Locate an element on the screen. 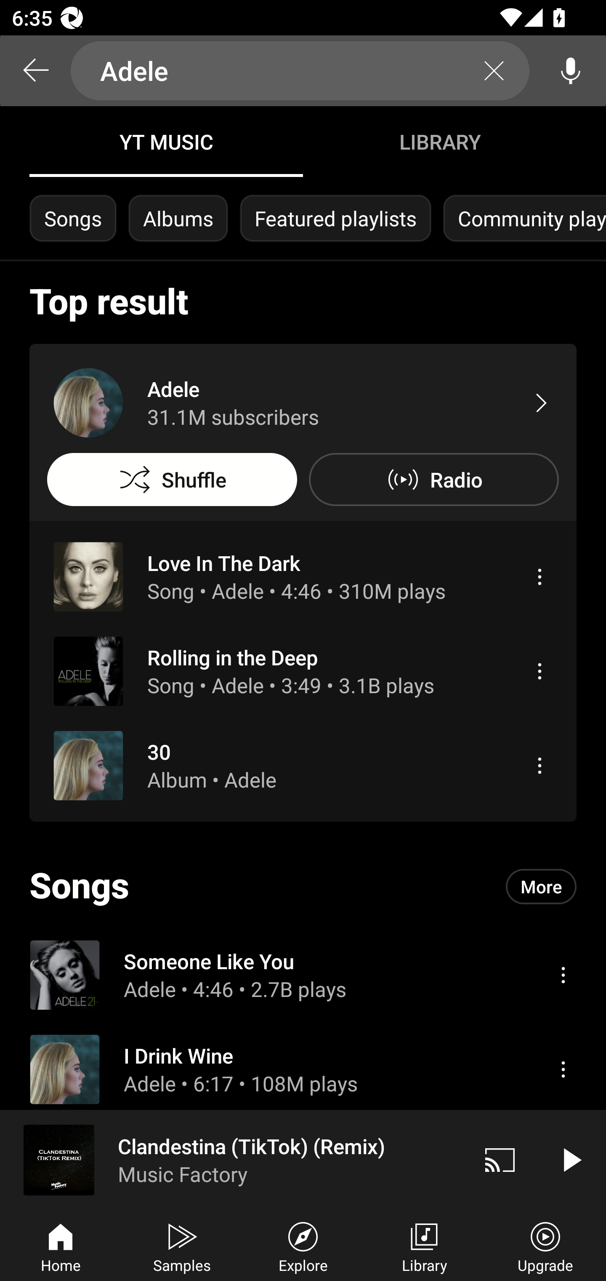 This screenshot has width=606, height=1281. Clear search is located at coordinates (494, 71).